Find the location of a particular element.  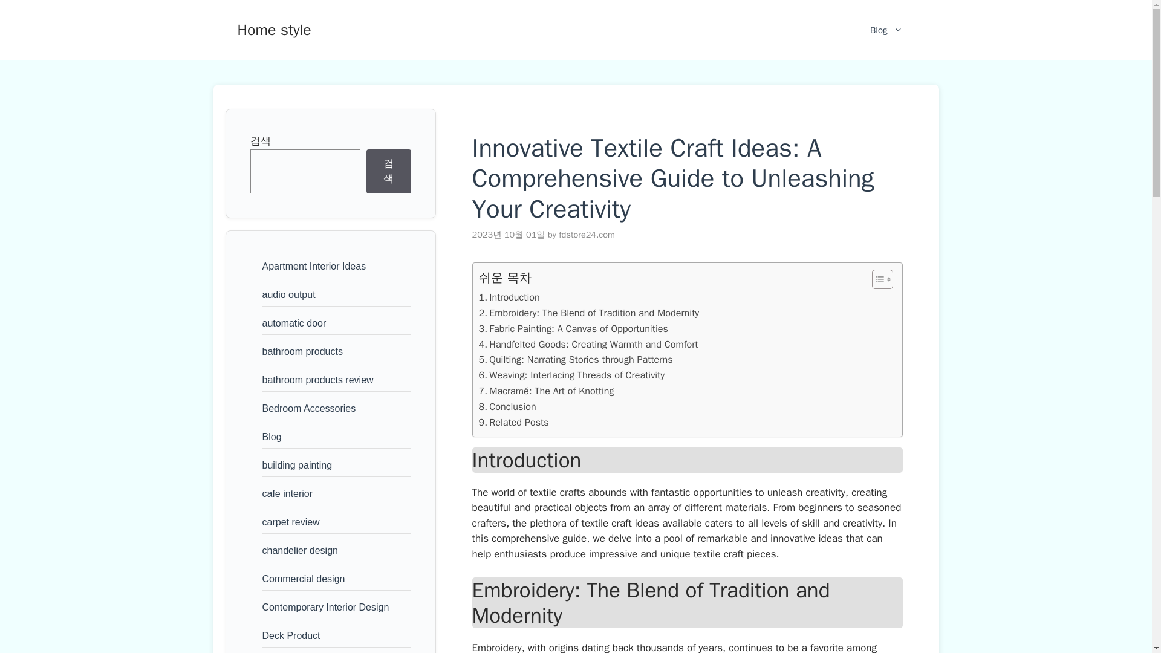

Fabric Painting: A Canvas of Opportunities is located at coordinates (573, 329).